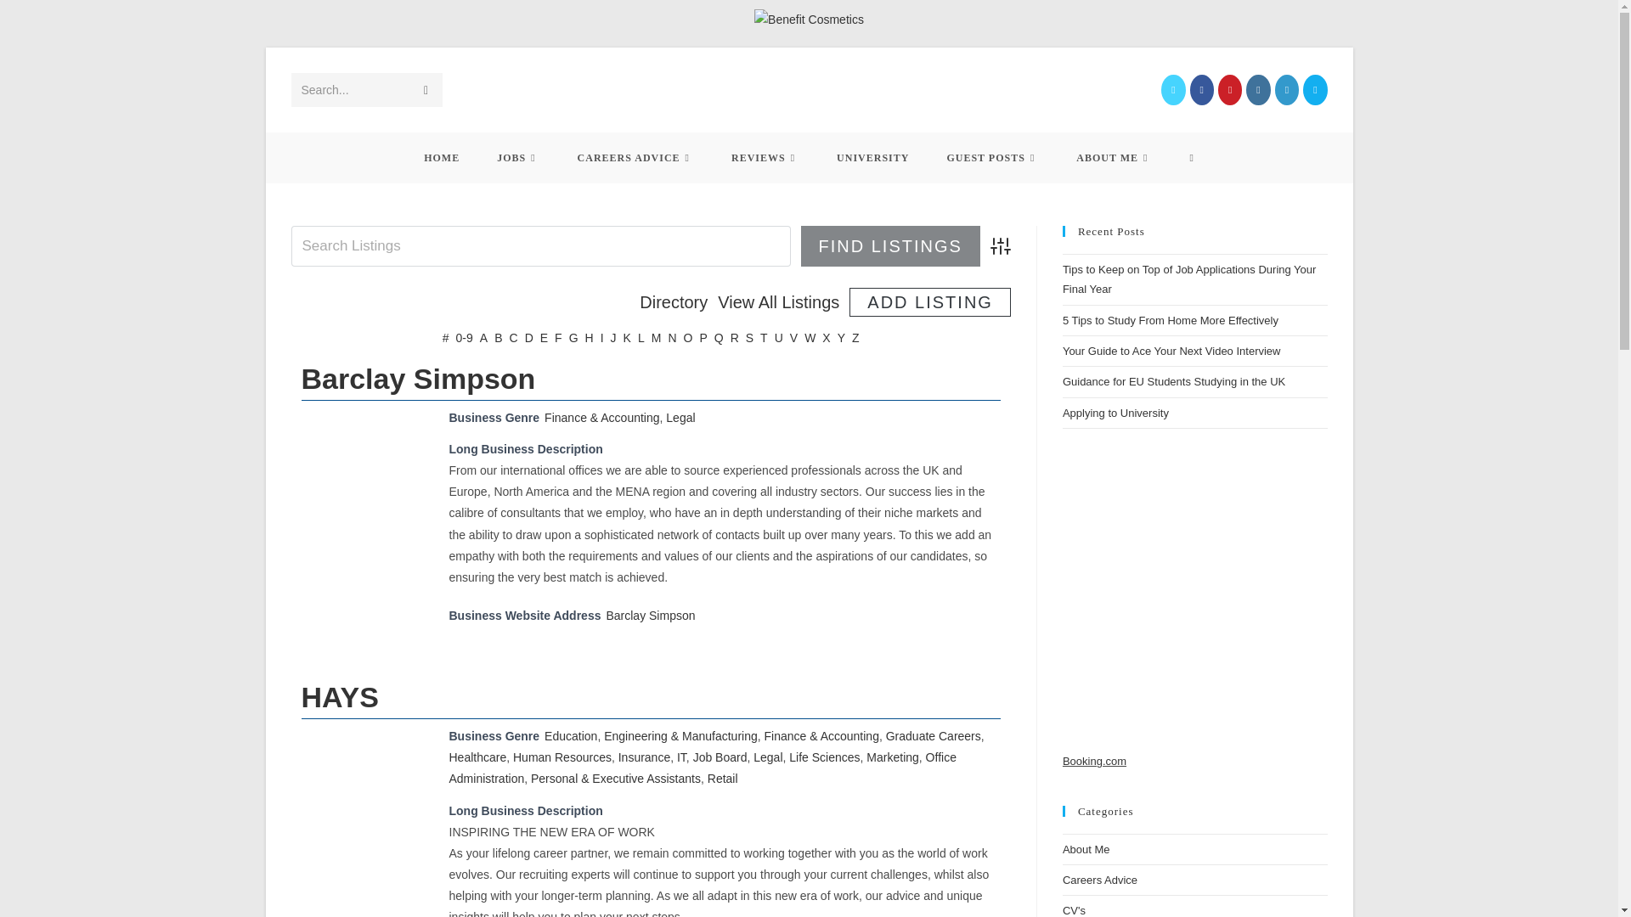  Describe the element at coordinates (425, 90) in the screenshot. I see `Submit search` at that location.